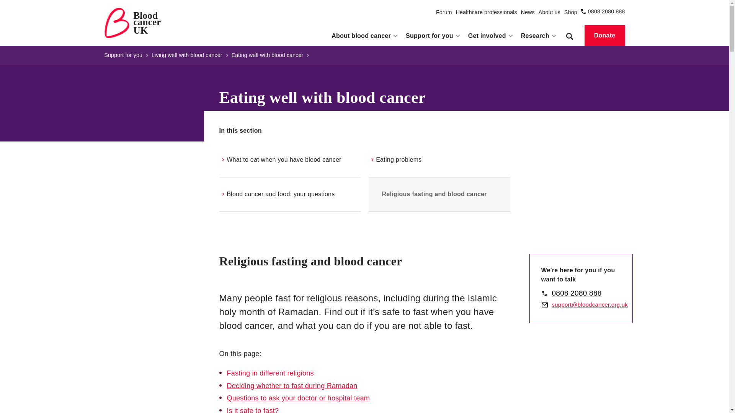 This screenshot has width=735, height=413. Describe the element at coordinates (433, 37) in the screenshot. I see `News` at that location.